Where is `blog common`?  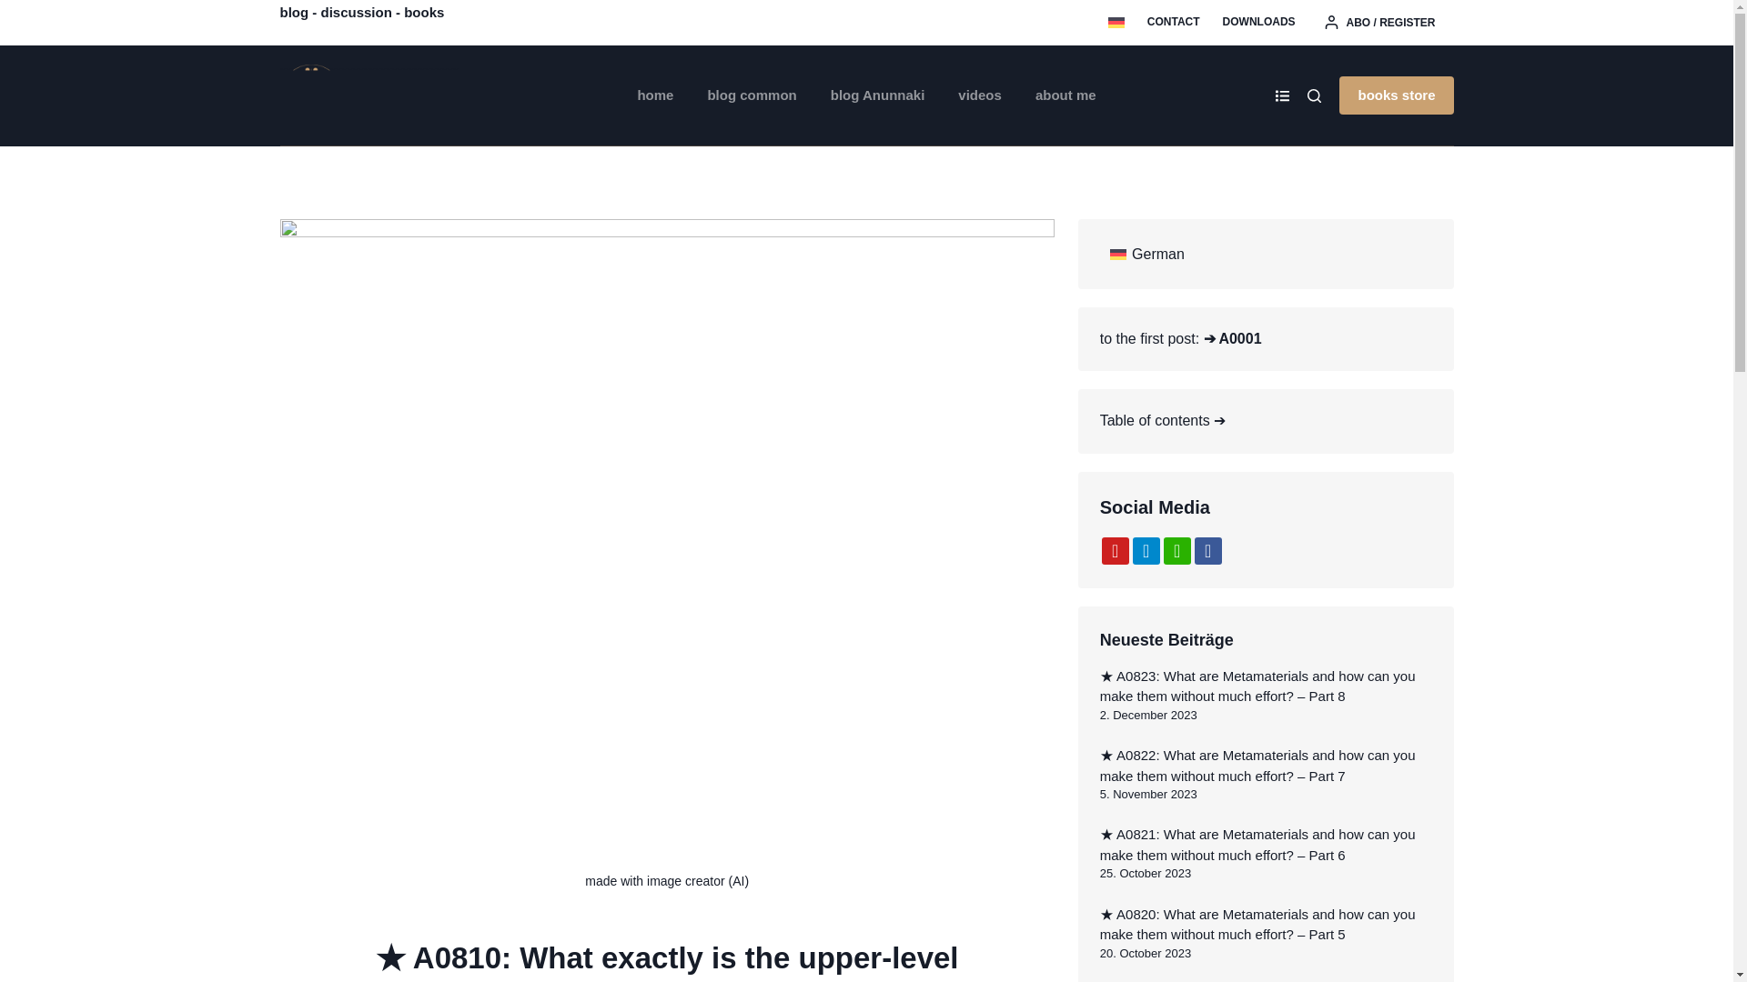
blog common is located at coordinates (752, 95).